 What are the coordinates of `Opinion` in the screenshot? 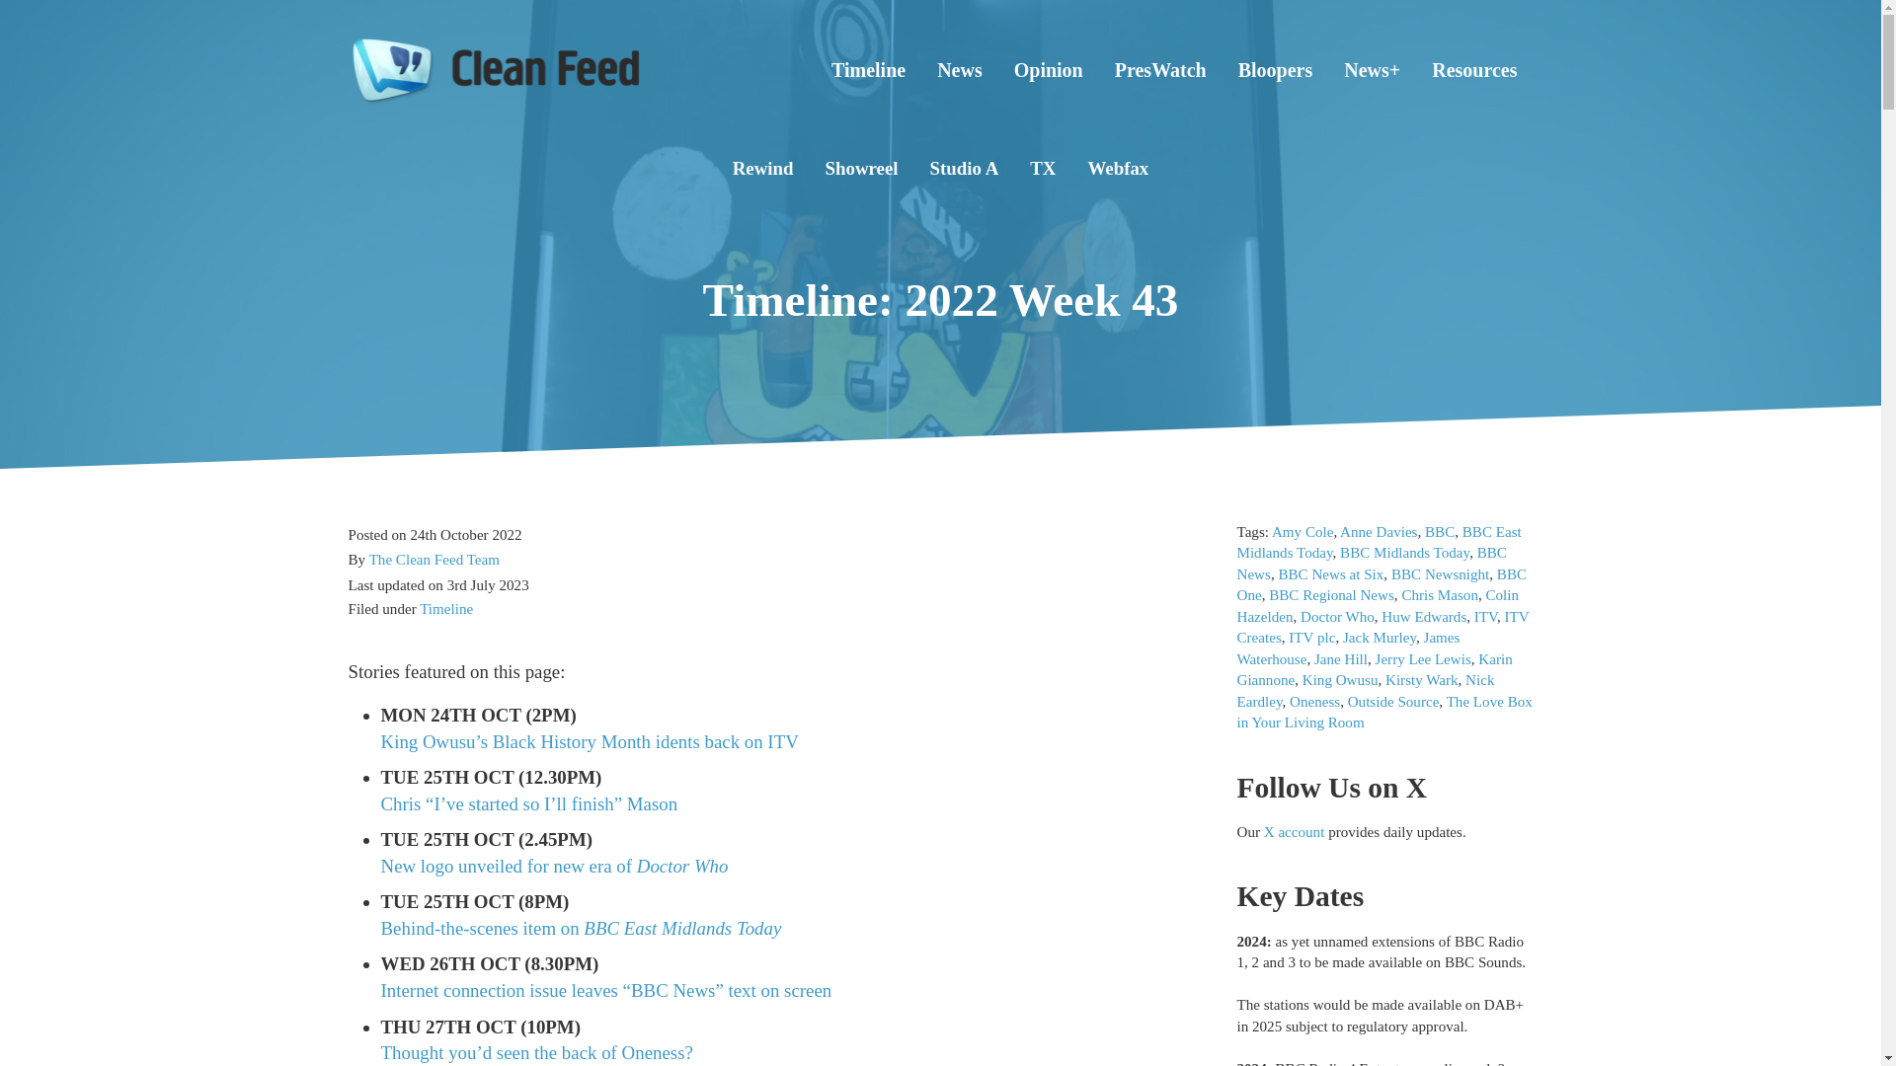 It's located at (1049, 70).